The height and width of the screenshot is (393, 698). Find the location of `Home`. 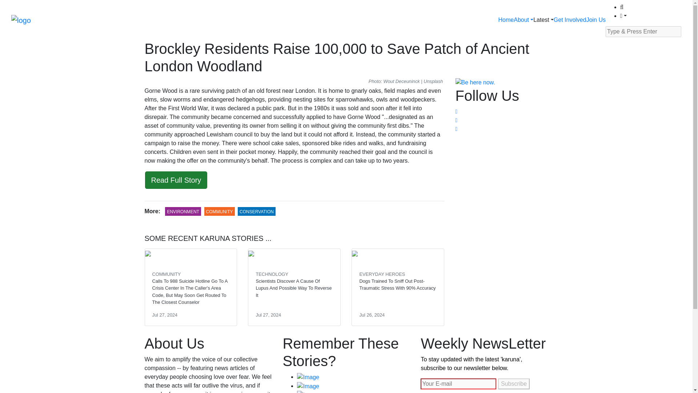

Home is located at coordinates (506, 20).